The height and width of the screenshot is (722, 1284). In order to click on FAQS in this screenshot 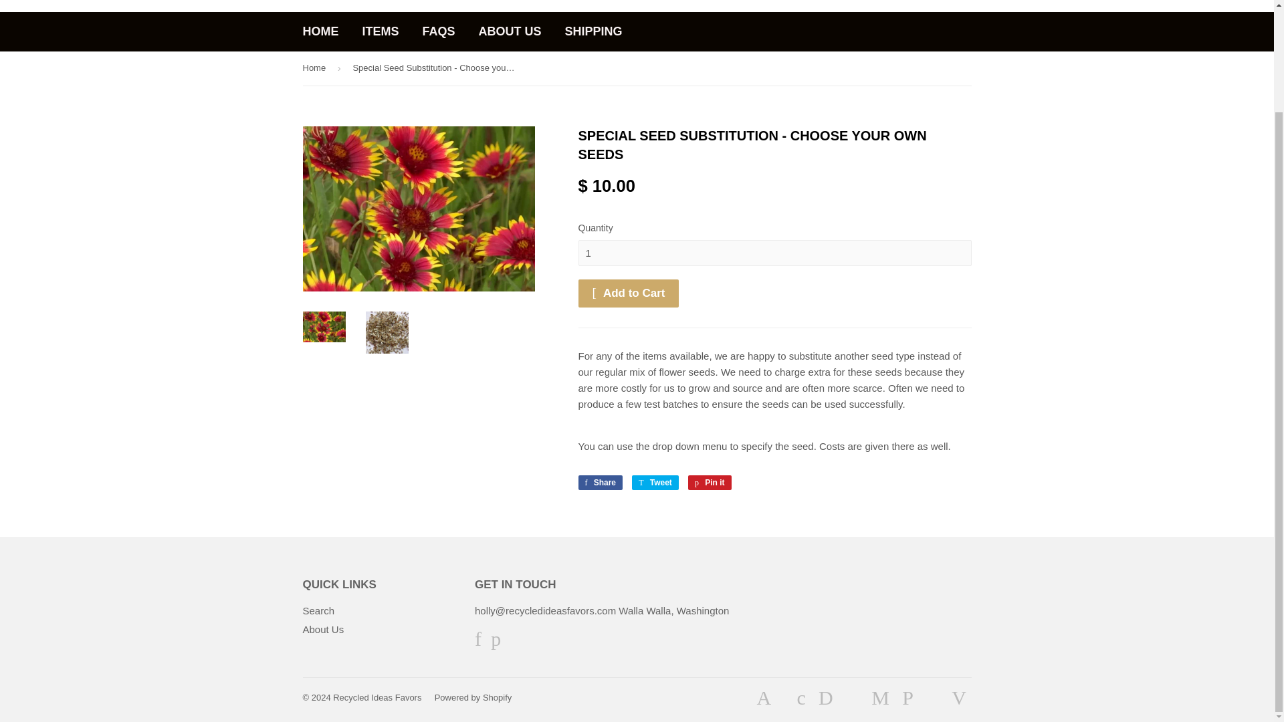, I will do `click(439, 31)`.